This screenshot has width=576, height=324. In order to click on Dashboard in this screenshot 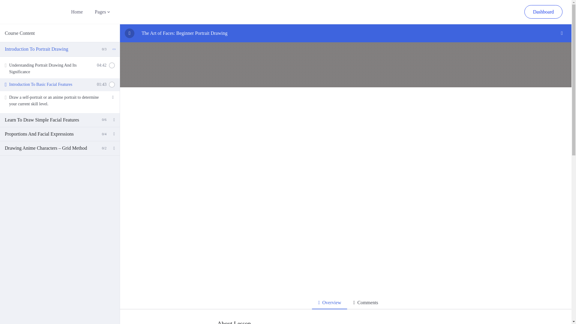, I will do `click(60, 85)`.